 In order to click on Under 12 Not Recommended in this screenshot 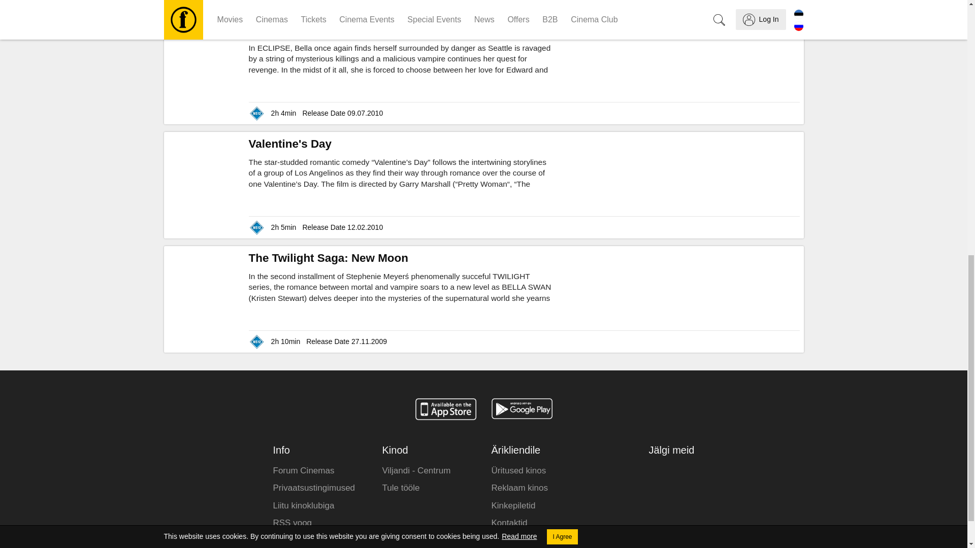, I will do `click(257, 3)`.